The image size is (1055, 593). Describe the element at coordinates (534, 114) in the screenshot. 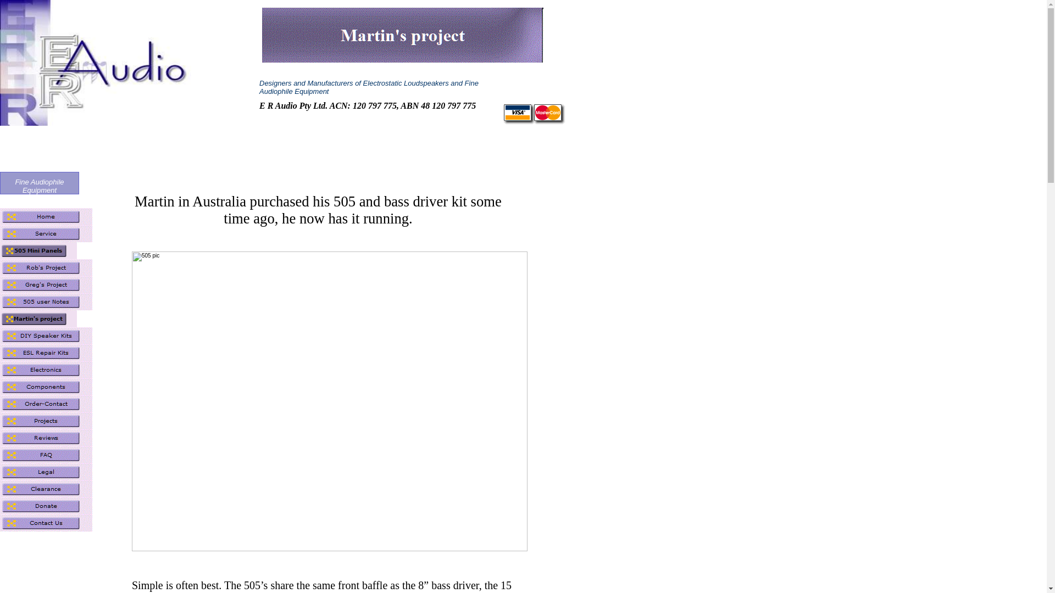

I see `Order` at that location.